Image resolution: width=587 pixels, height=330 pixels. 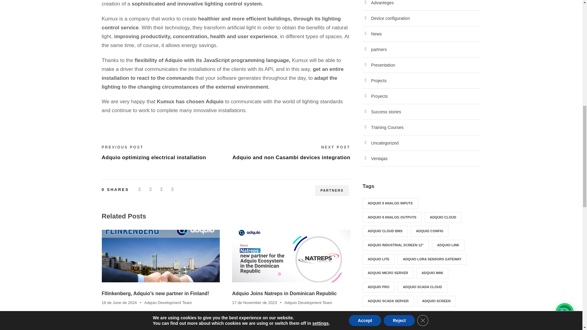 I want to click on Flinkenberg-Adquio Partnership, so click(x=161, y=256).